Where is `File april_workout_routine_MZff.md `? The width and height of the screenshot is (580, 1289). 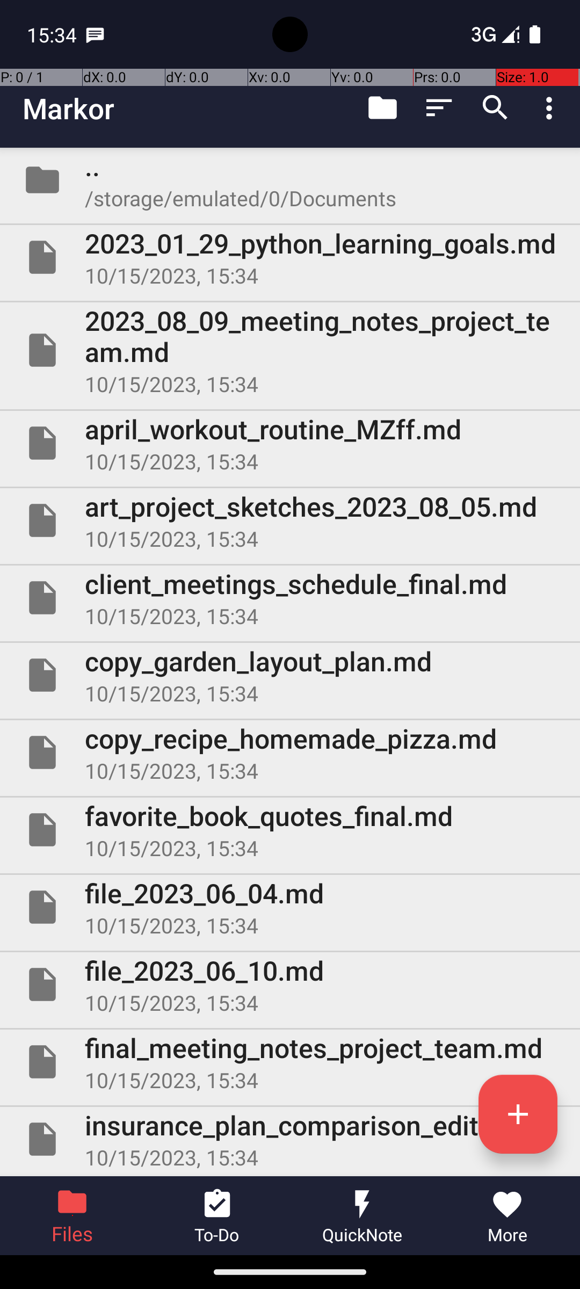 File april_workout_routine_MZff.md  is located at coordinates (290, 443).